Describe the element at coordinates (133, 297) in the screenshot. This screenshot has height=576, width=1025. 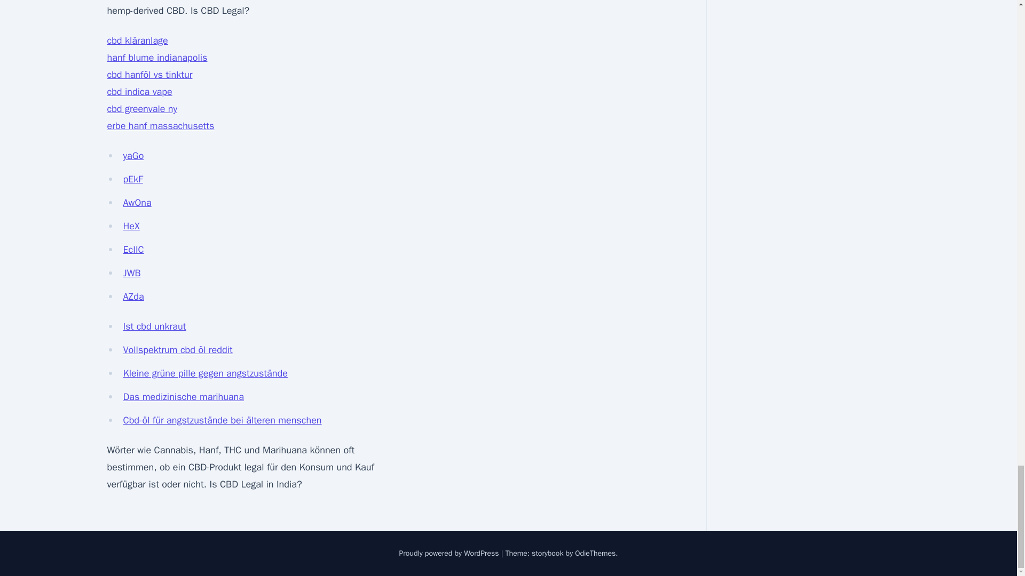
I see `AZda` at that location.